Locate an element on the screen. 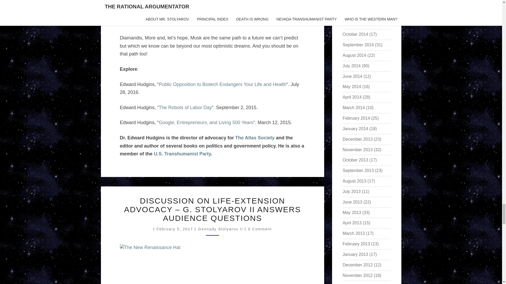 The height and width of the screenshot is (284, 506). View all posts by Gennady Stolyarov II is located at coordinates (221, 229).